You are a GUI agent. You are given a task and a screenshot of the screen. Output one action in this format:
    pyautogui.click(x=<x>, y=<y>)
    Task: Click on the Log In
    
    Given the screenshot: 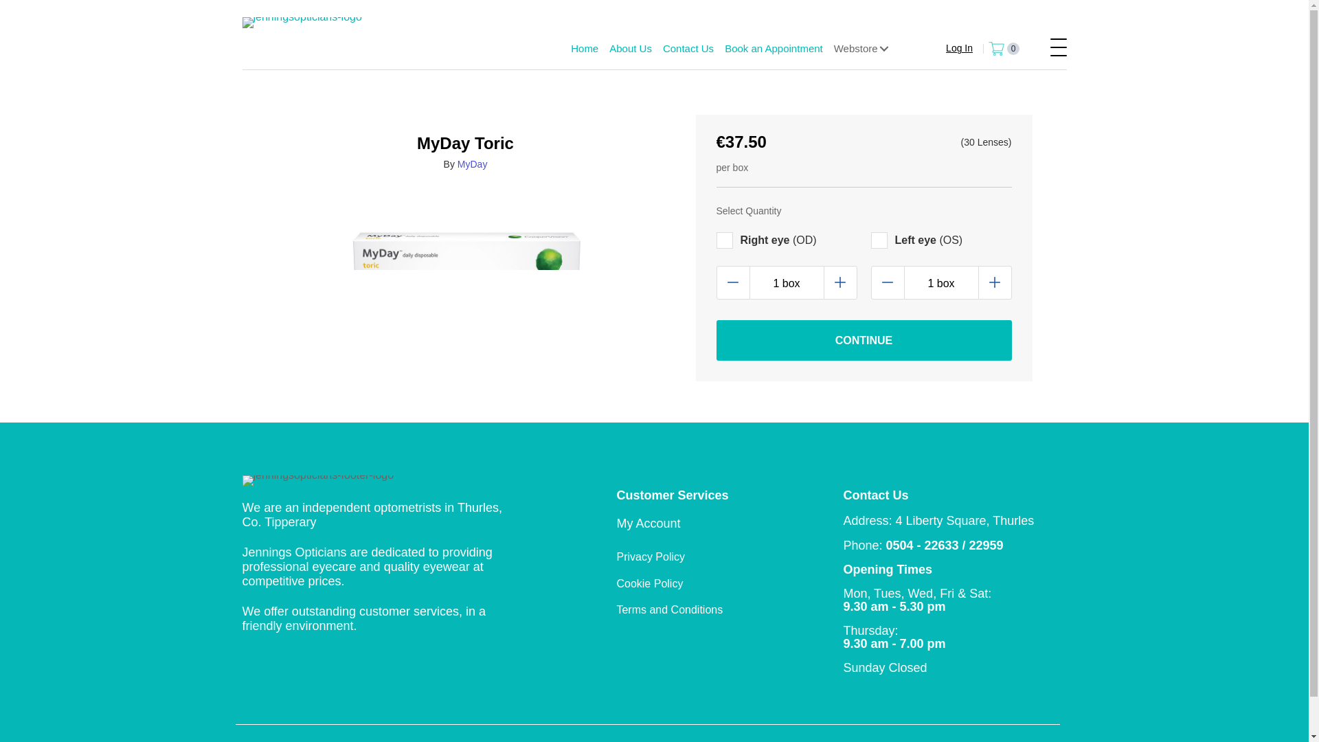 What is the action you would take?
    pyautogui.click(x=951, y=48)
    